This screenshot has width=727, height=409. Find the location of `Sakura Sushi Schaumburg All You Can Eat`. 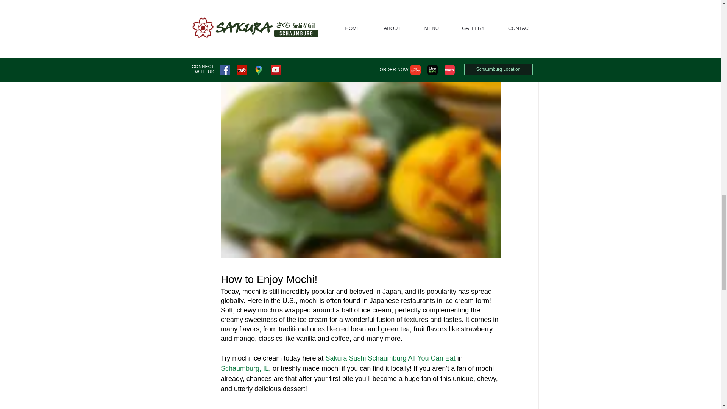

Sakura Sushi Schaumburg All You Can Eat is located at coordinates (390, 358).